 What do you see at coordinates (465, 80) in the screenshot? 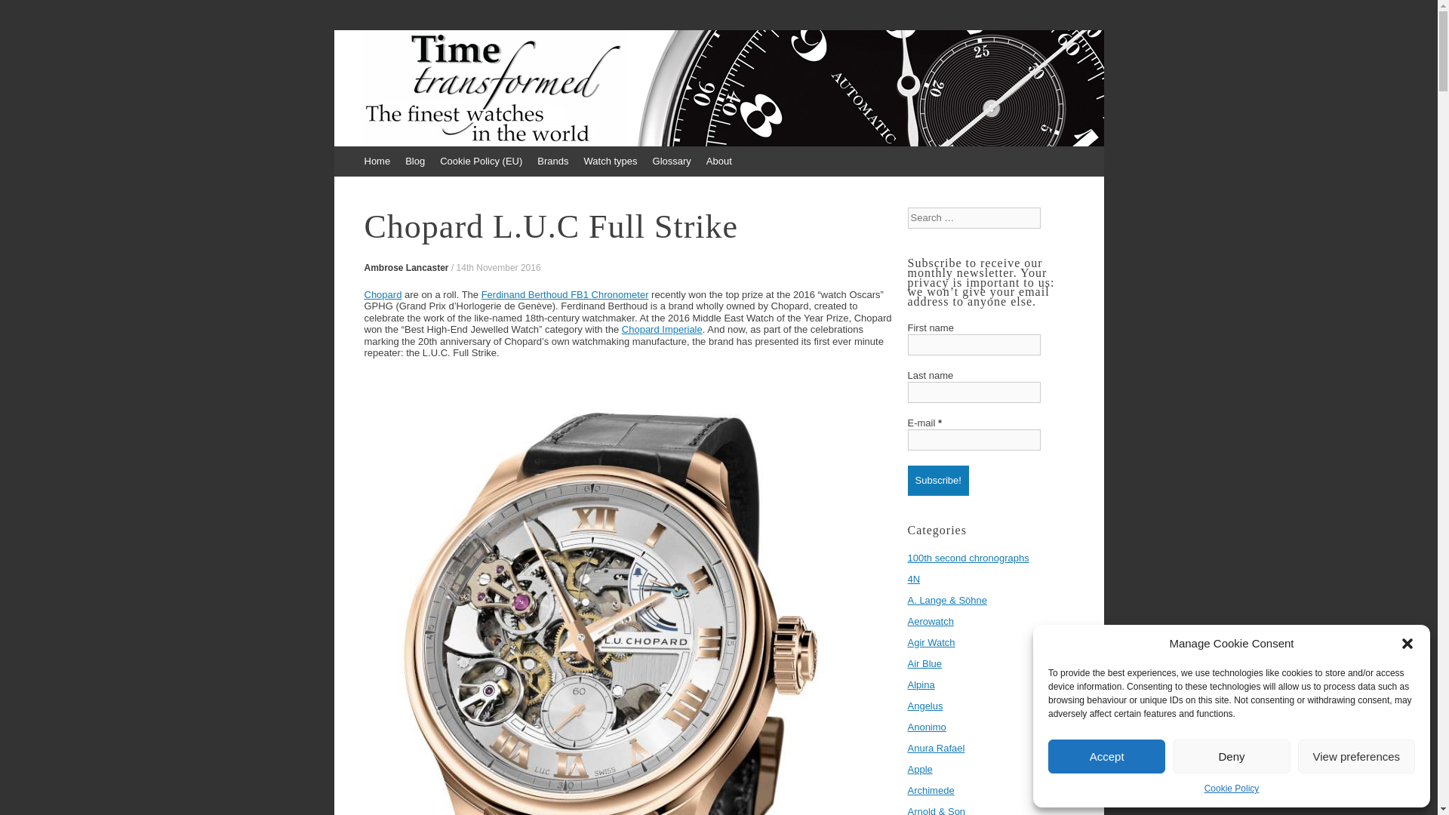
I see `Time Transformed` at bounding box center [465, 80].